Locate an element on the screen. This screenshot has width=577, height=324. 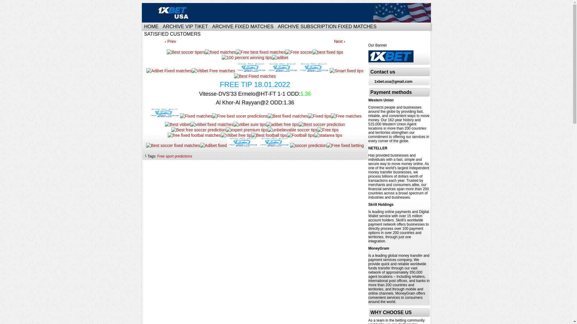
ARCHIVE FIXED MATCHES is located at coordinates (243, 26).